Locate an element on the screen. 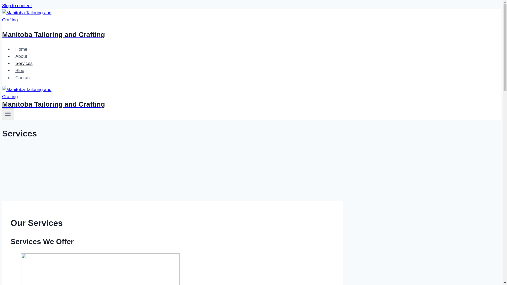 Image resolution: width=507 pixels, height=285 pixels. Toggle Menu is located at coordinates (8, 113).